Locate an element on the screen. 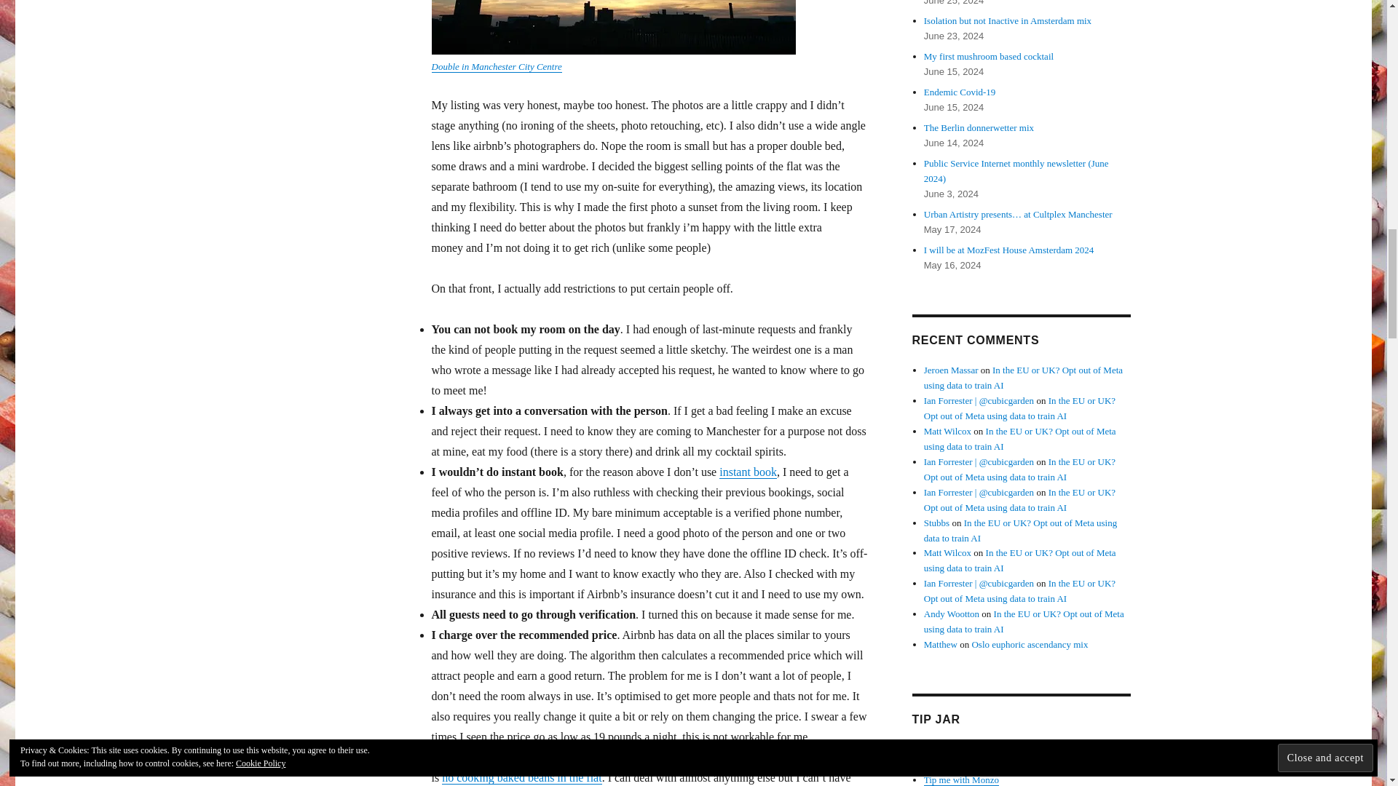 This screenshot has height=786, width=1398. no cooking baked beans in the flat is located at coordinates (521, 777).